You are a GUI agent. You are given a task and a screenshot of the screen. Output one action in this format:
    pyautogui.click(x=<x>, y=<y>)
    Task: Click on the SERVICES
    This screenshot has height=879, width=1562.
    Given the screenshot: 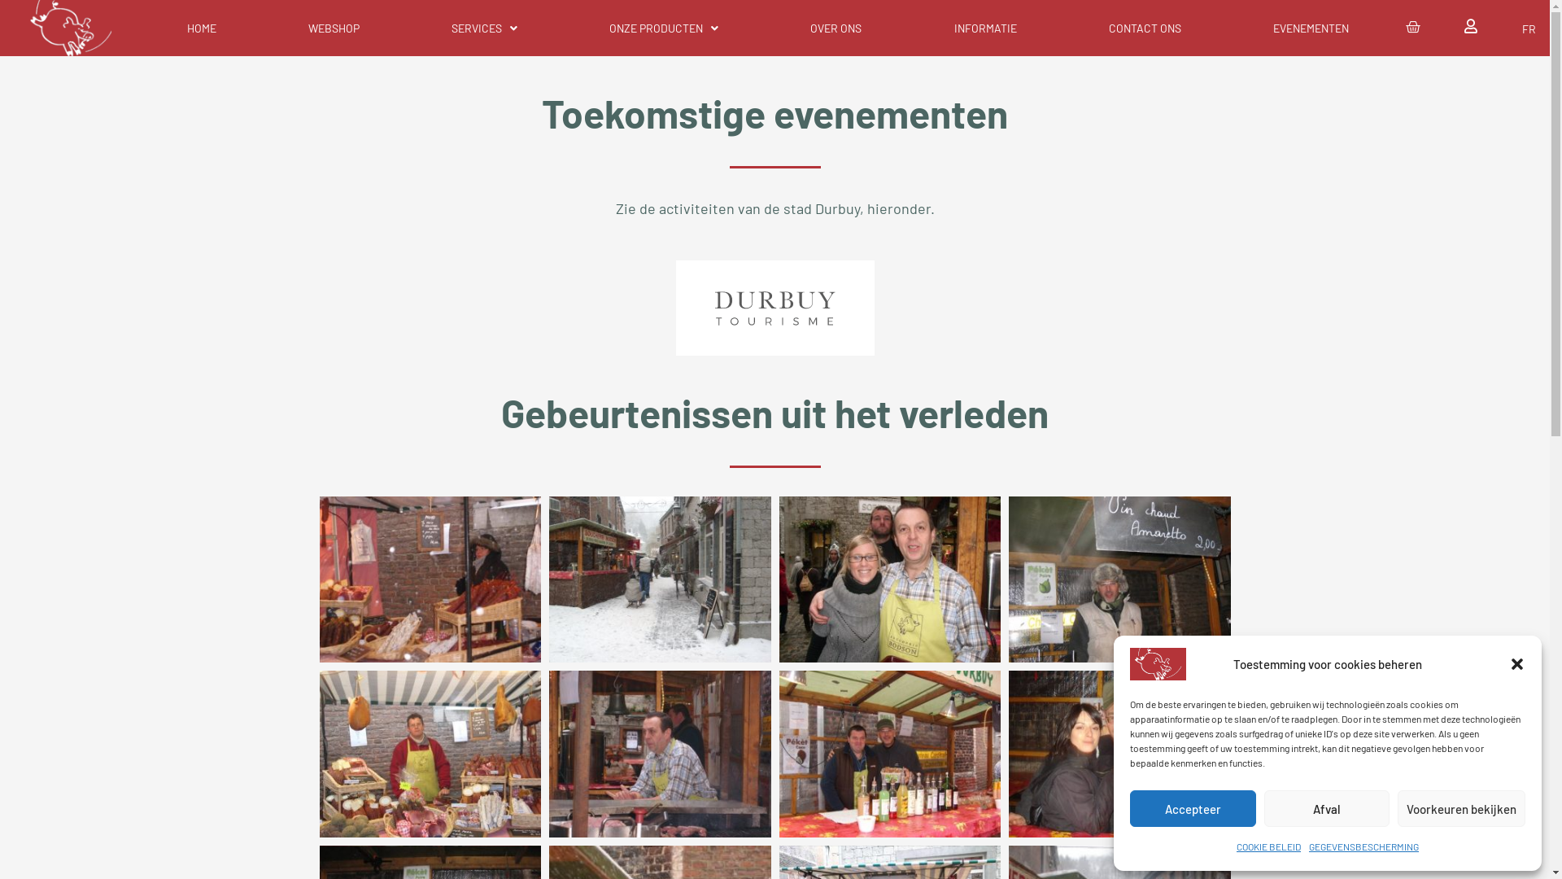 What is the action you would take?
    pyautogui.click(x=485, y=28)
    